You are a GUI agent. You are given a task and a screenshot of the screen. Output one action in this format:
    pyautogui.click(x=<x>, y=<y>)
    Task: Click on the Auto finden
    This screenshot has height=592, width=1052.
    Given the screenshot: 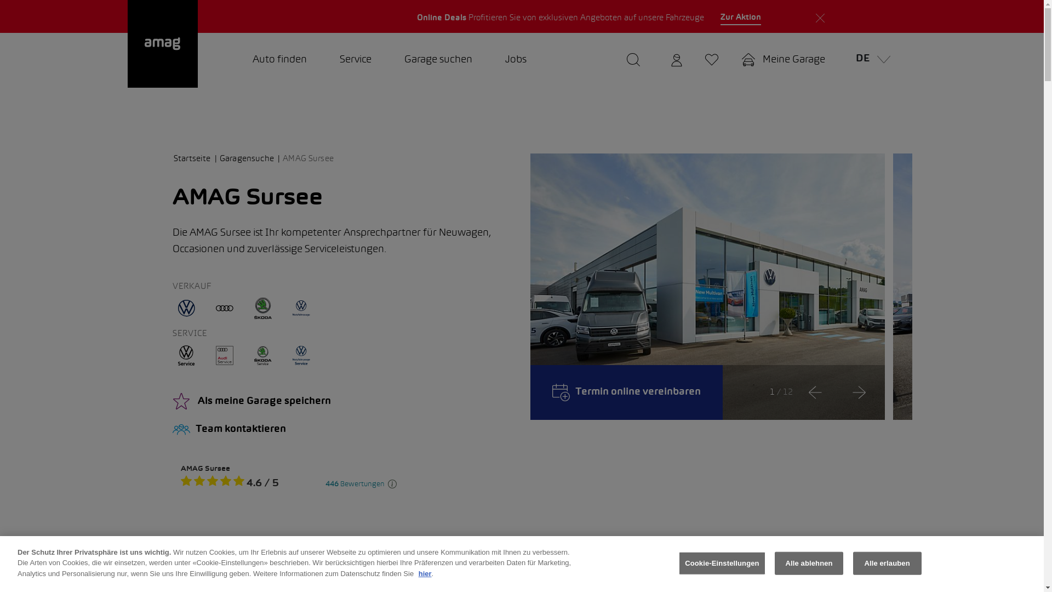 What is the action you would take?
    pyautogui.click(x=279, y=60)
    